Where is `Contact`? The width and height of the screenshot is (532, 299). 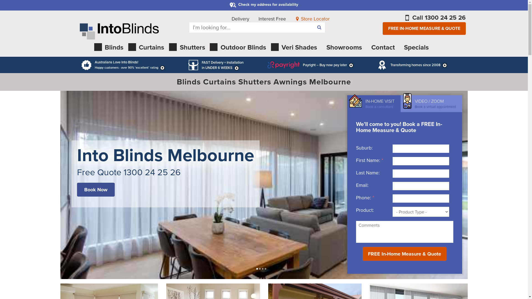 Contact is located at coordinates (383, 48).